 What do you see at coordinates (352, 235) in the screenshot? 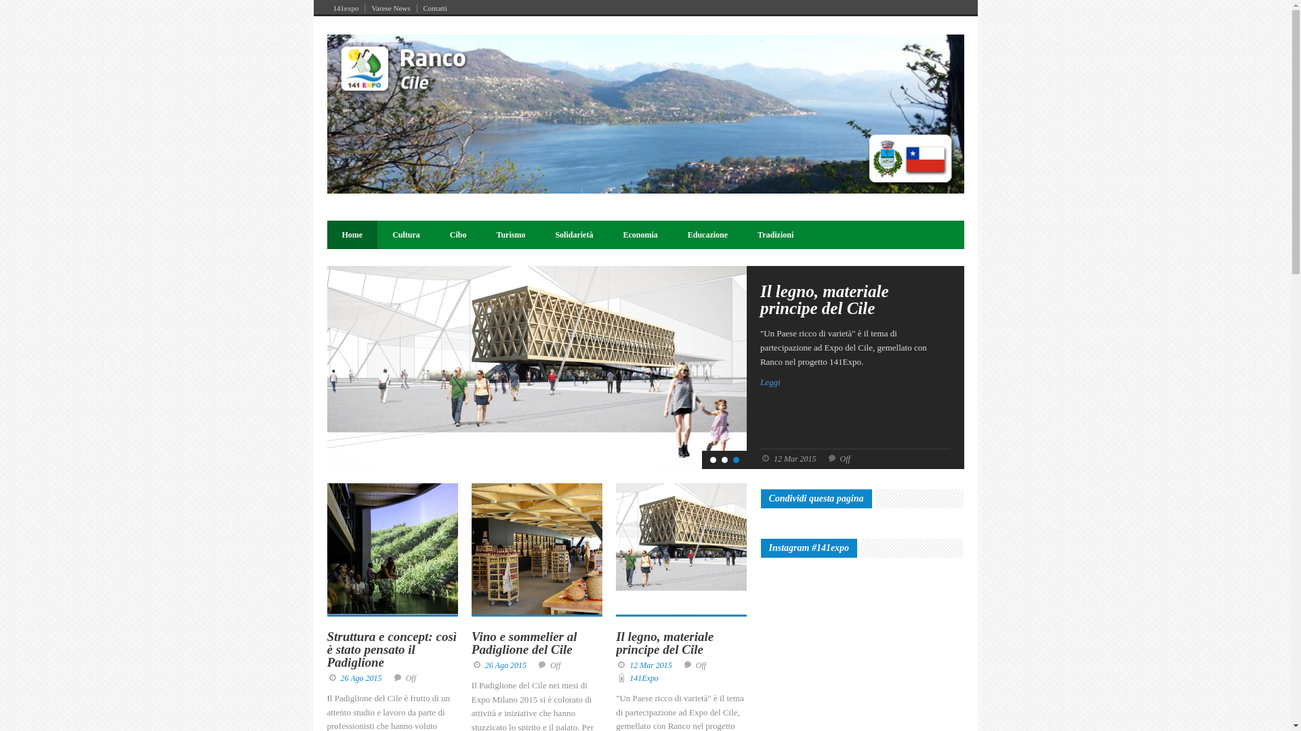
I see `Home` at bounding box center [352, 235].